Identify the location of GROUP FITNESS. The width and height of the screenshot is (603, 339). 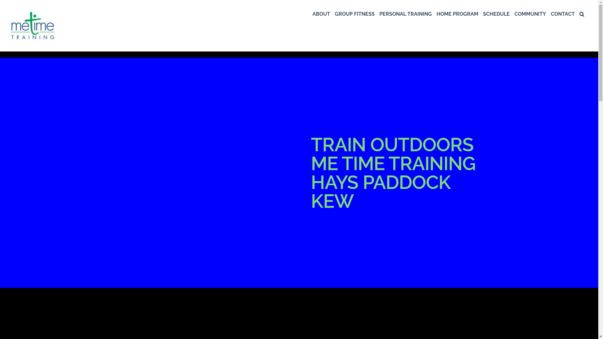
(355, 13).